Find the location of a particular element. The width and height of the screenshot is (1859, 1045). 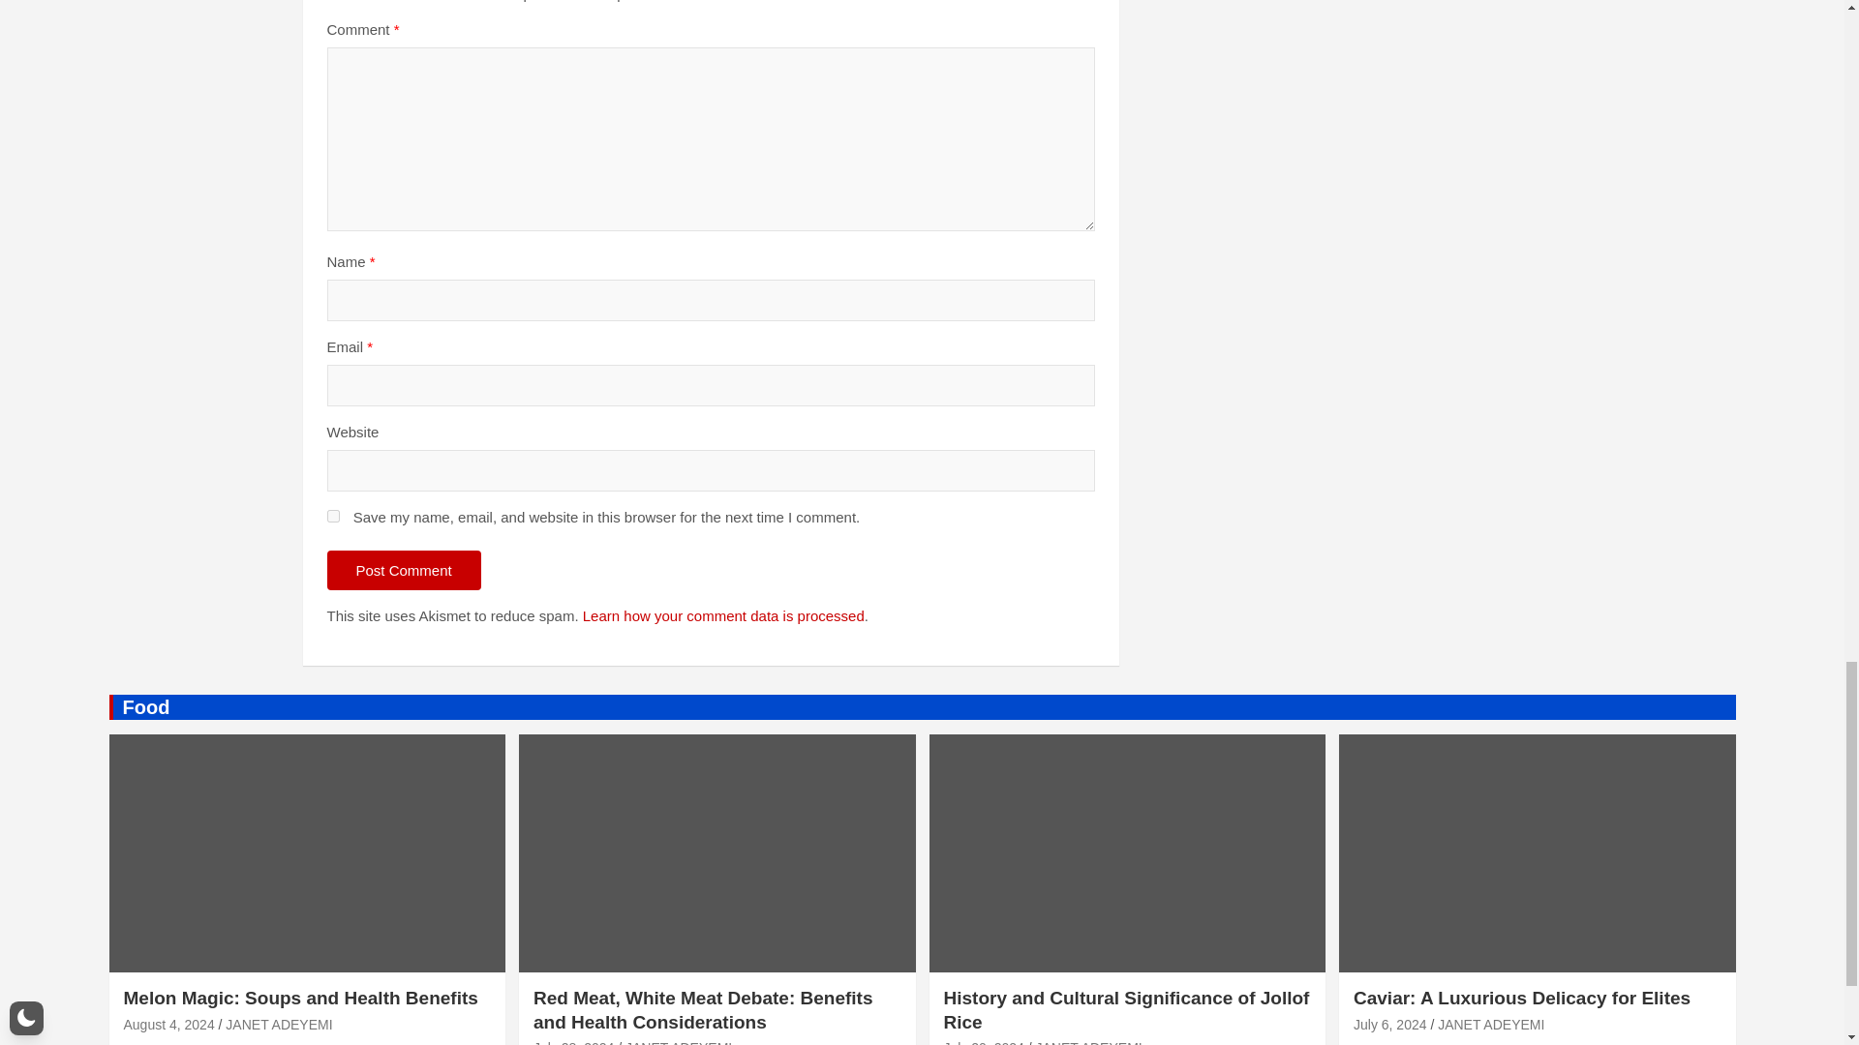

Caviar: A Luxurious Delicacy for Elites is located at coordinates (1390, 1023).